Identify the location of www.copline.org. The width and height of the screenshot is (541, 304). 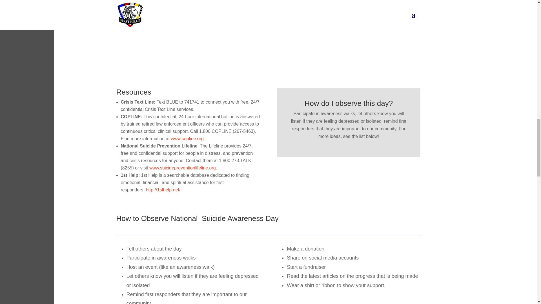
(187, 138).